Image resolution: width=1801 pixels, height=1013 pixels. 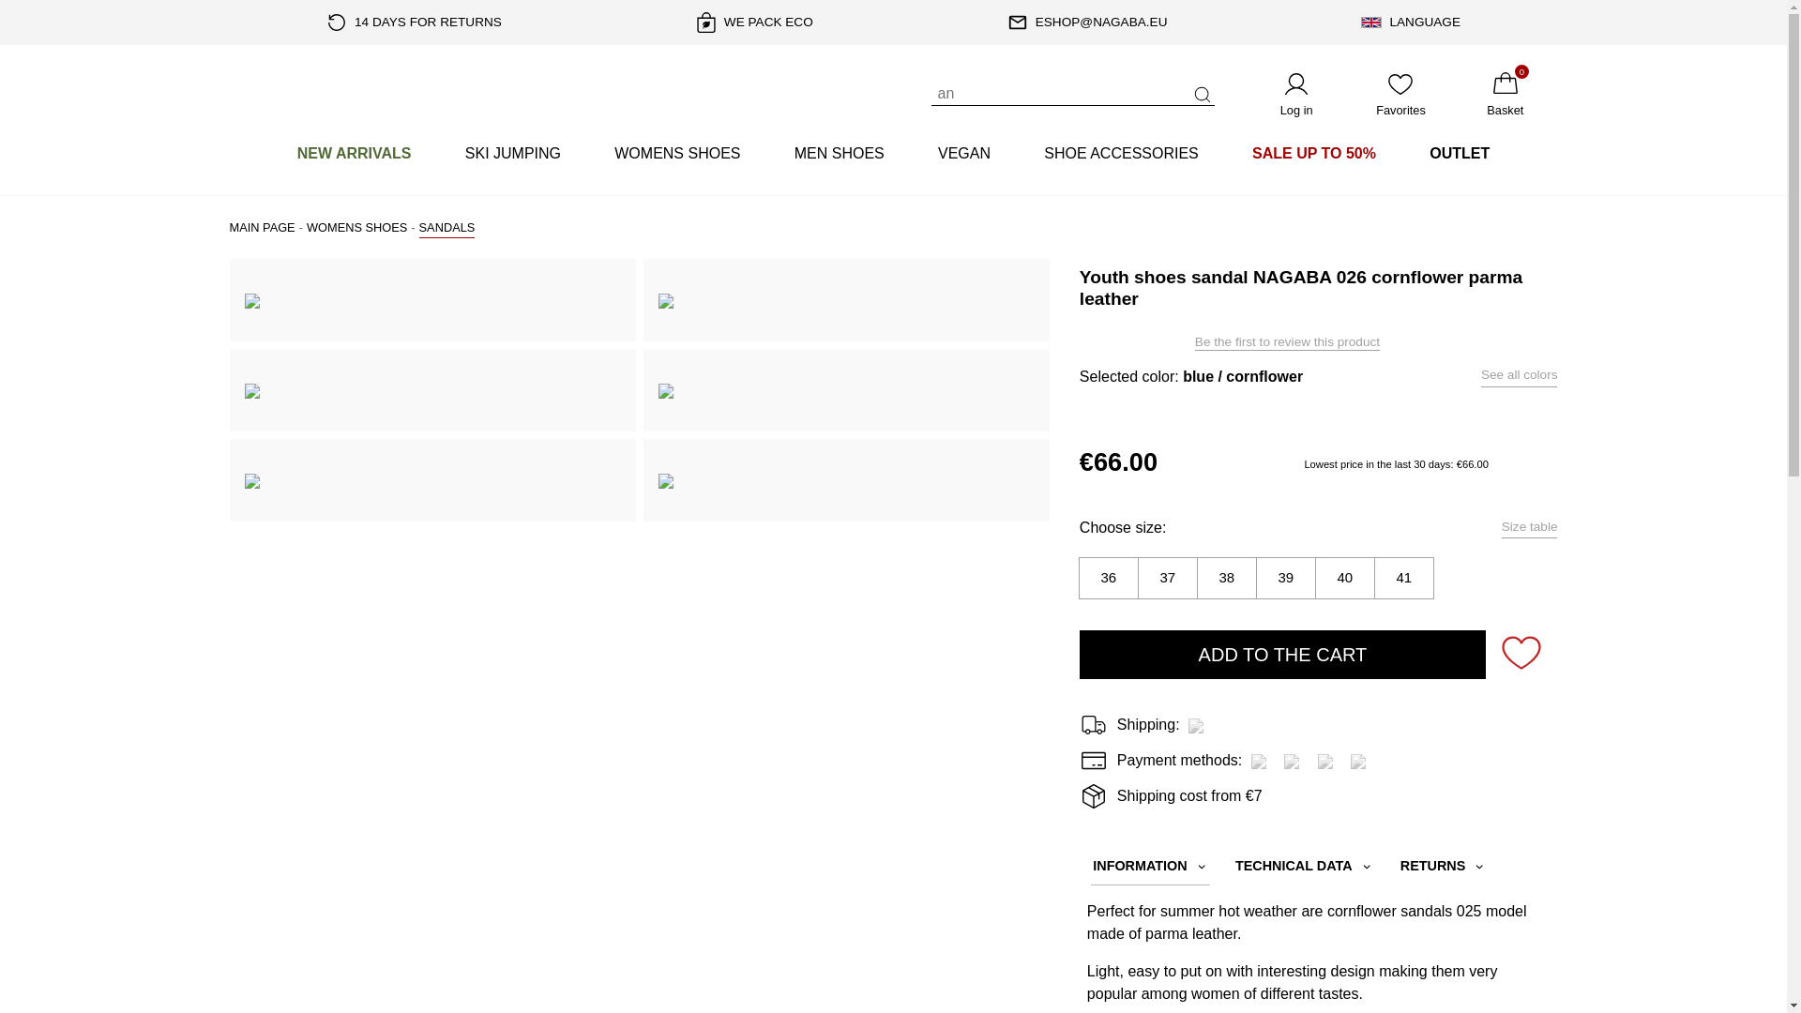 What do you see at coordinates (1411, 23) in the screenshot?
I see `LANGUAGE` at bounding box center [1411, 23].